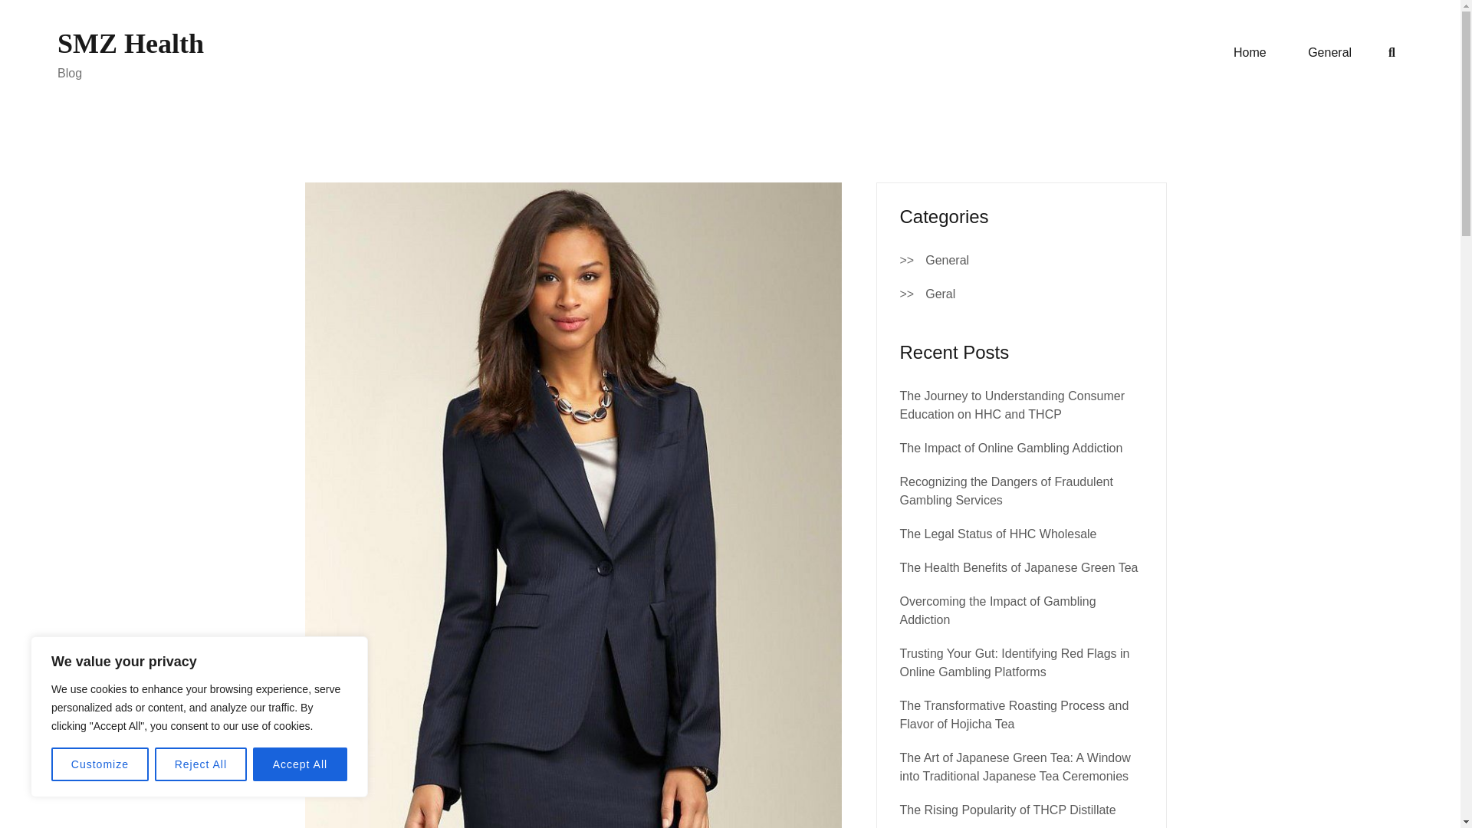  What do you see at coordinates (130, 43) in the screenshot?
I see `SMZ Health` at bounding box center [130, 43].